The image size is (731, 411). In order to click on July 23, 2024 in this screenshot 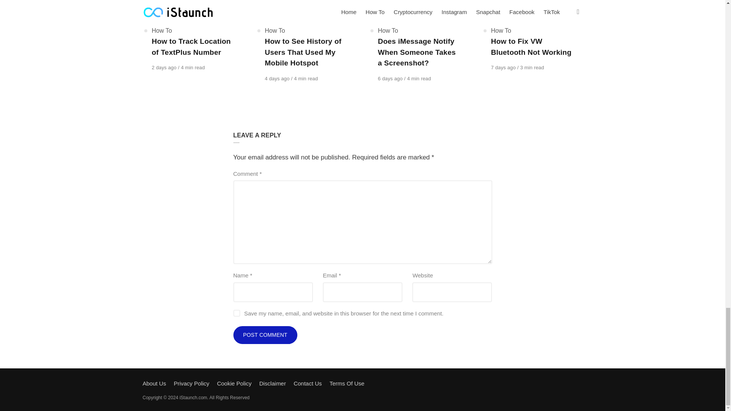, I will do `click(278, 78)`.